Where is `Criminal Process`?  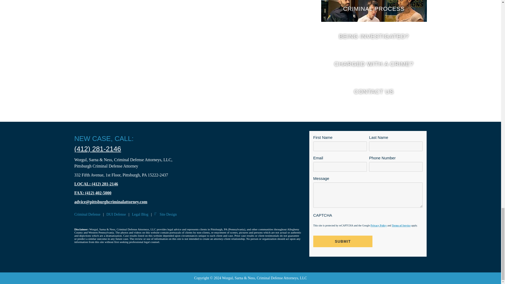
Criminal Process is located at coordinates (373, 11).